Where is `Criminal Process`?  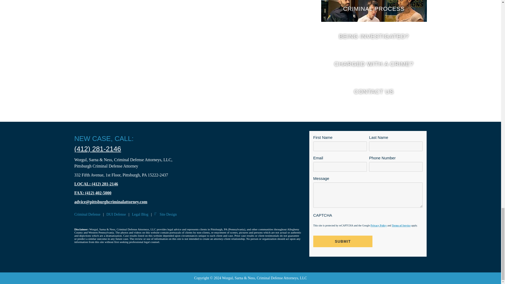
Criminal Process is located at coordinates (373, 11).